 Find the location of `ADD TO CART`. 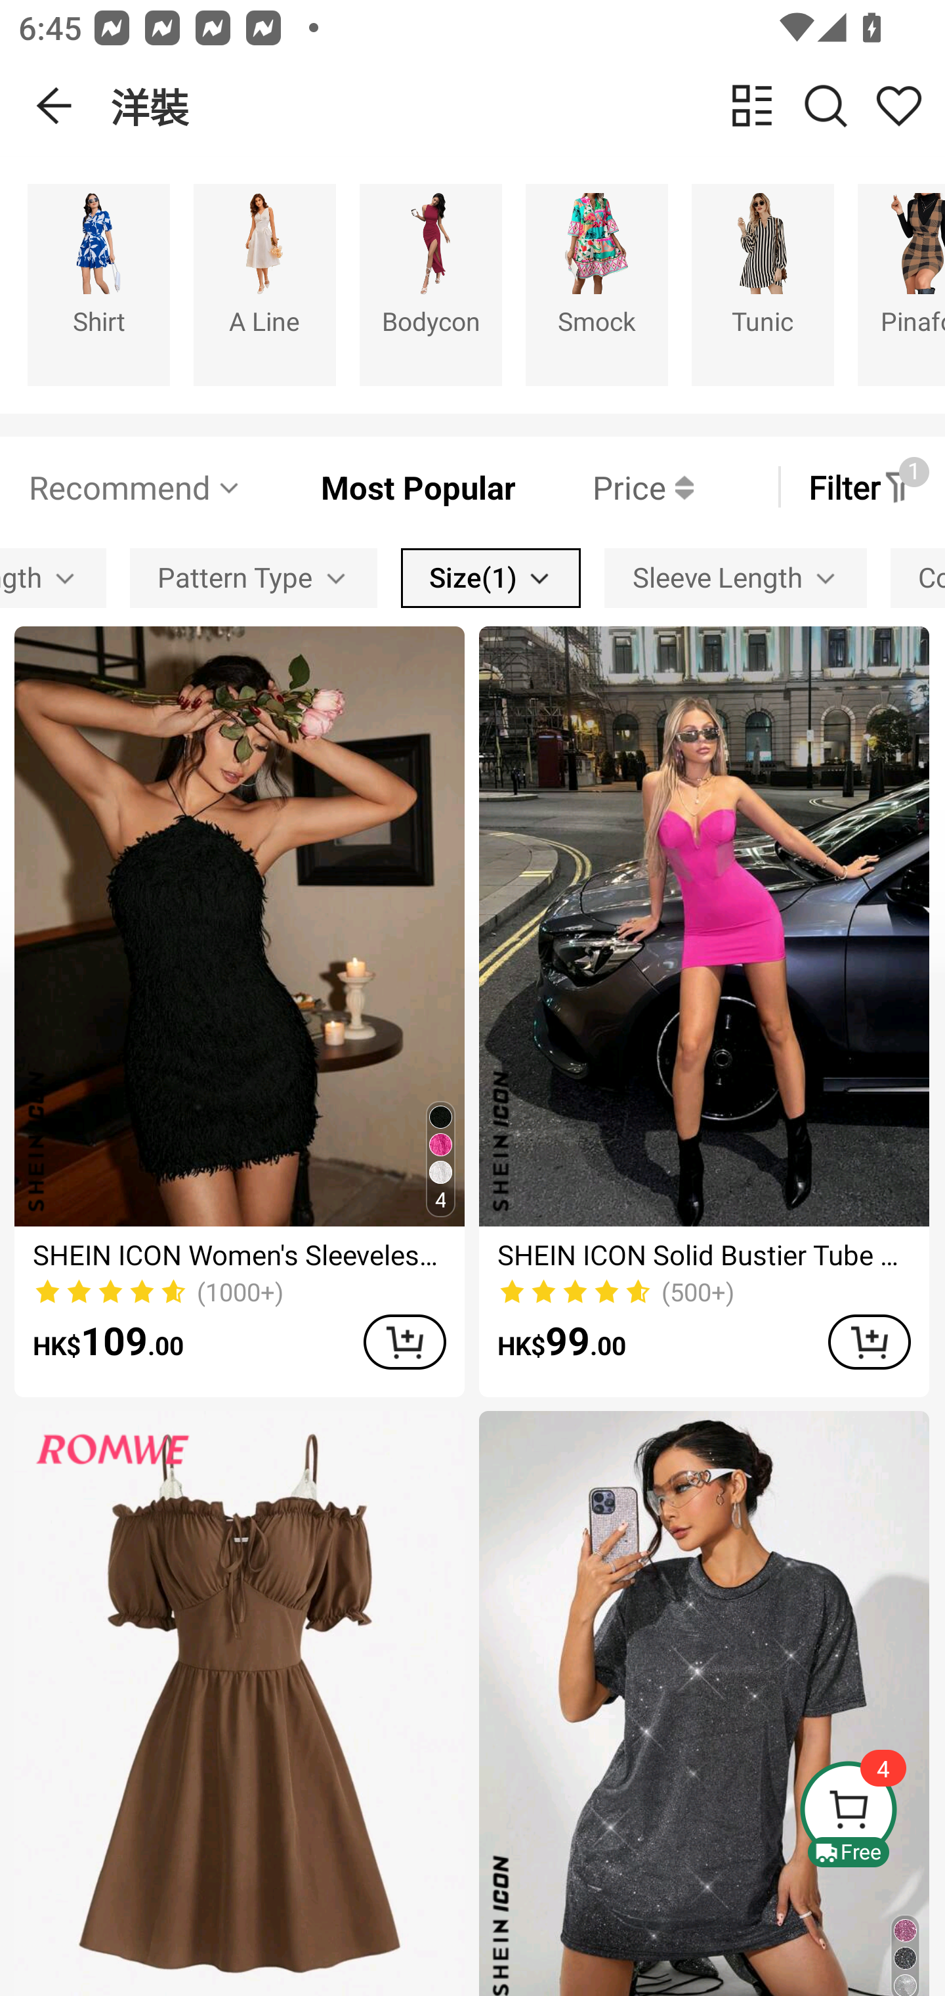

ADD TO CART is located at coordinates (869, 1342).